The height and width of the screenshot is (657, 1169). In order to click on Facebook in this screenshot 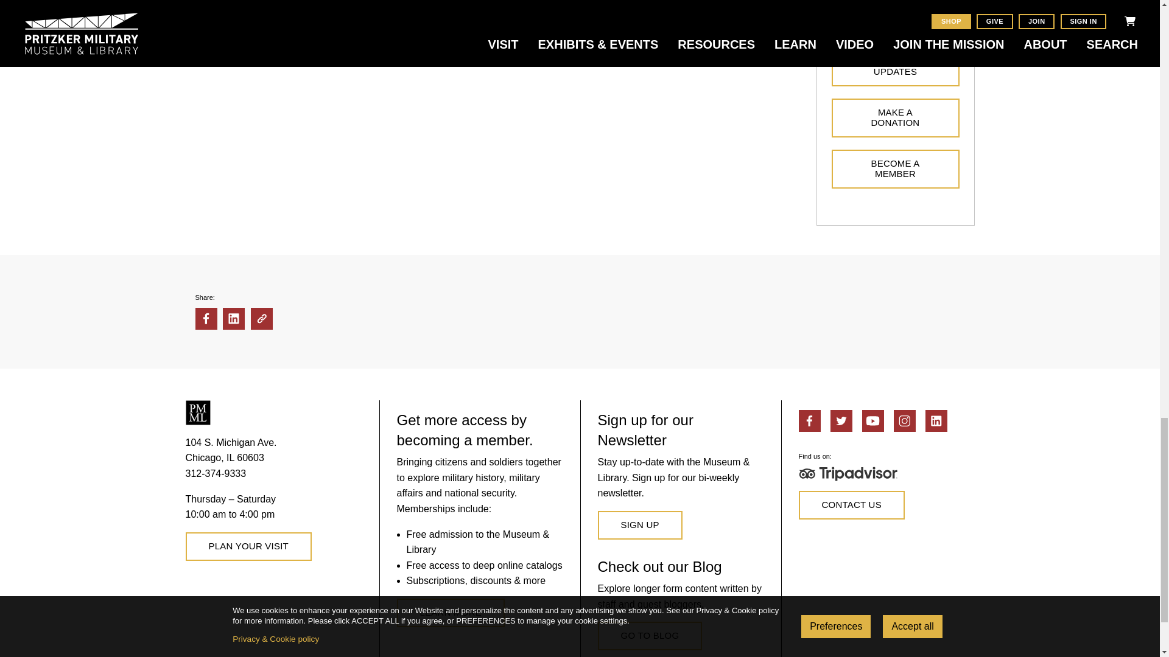, I will do `click(809, 420)`.